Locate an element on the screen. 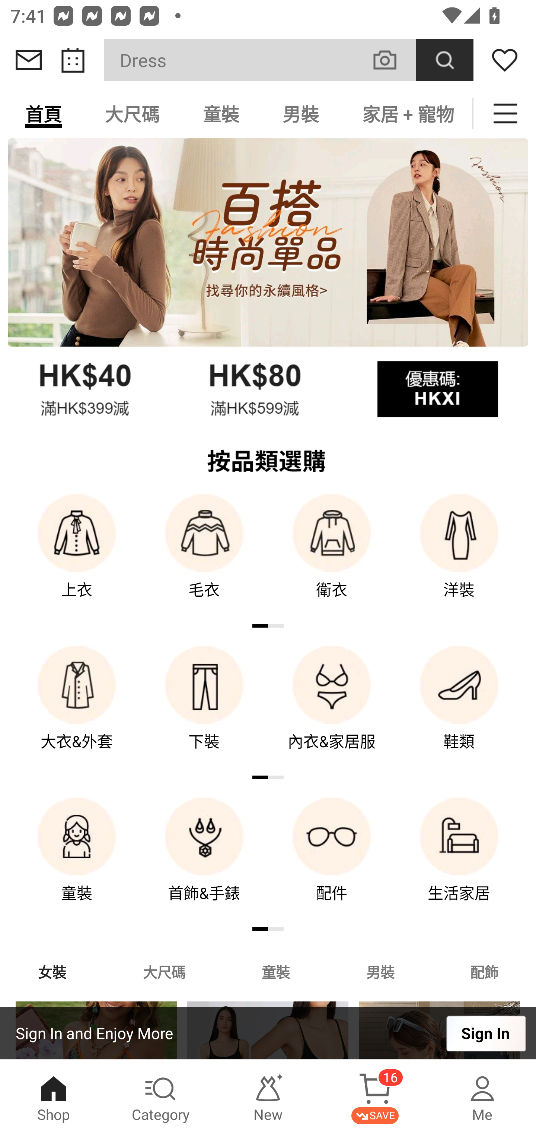  下裝 is located at coordinates (204, 708).